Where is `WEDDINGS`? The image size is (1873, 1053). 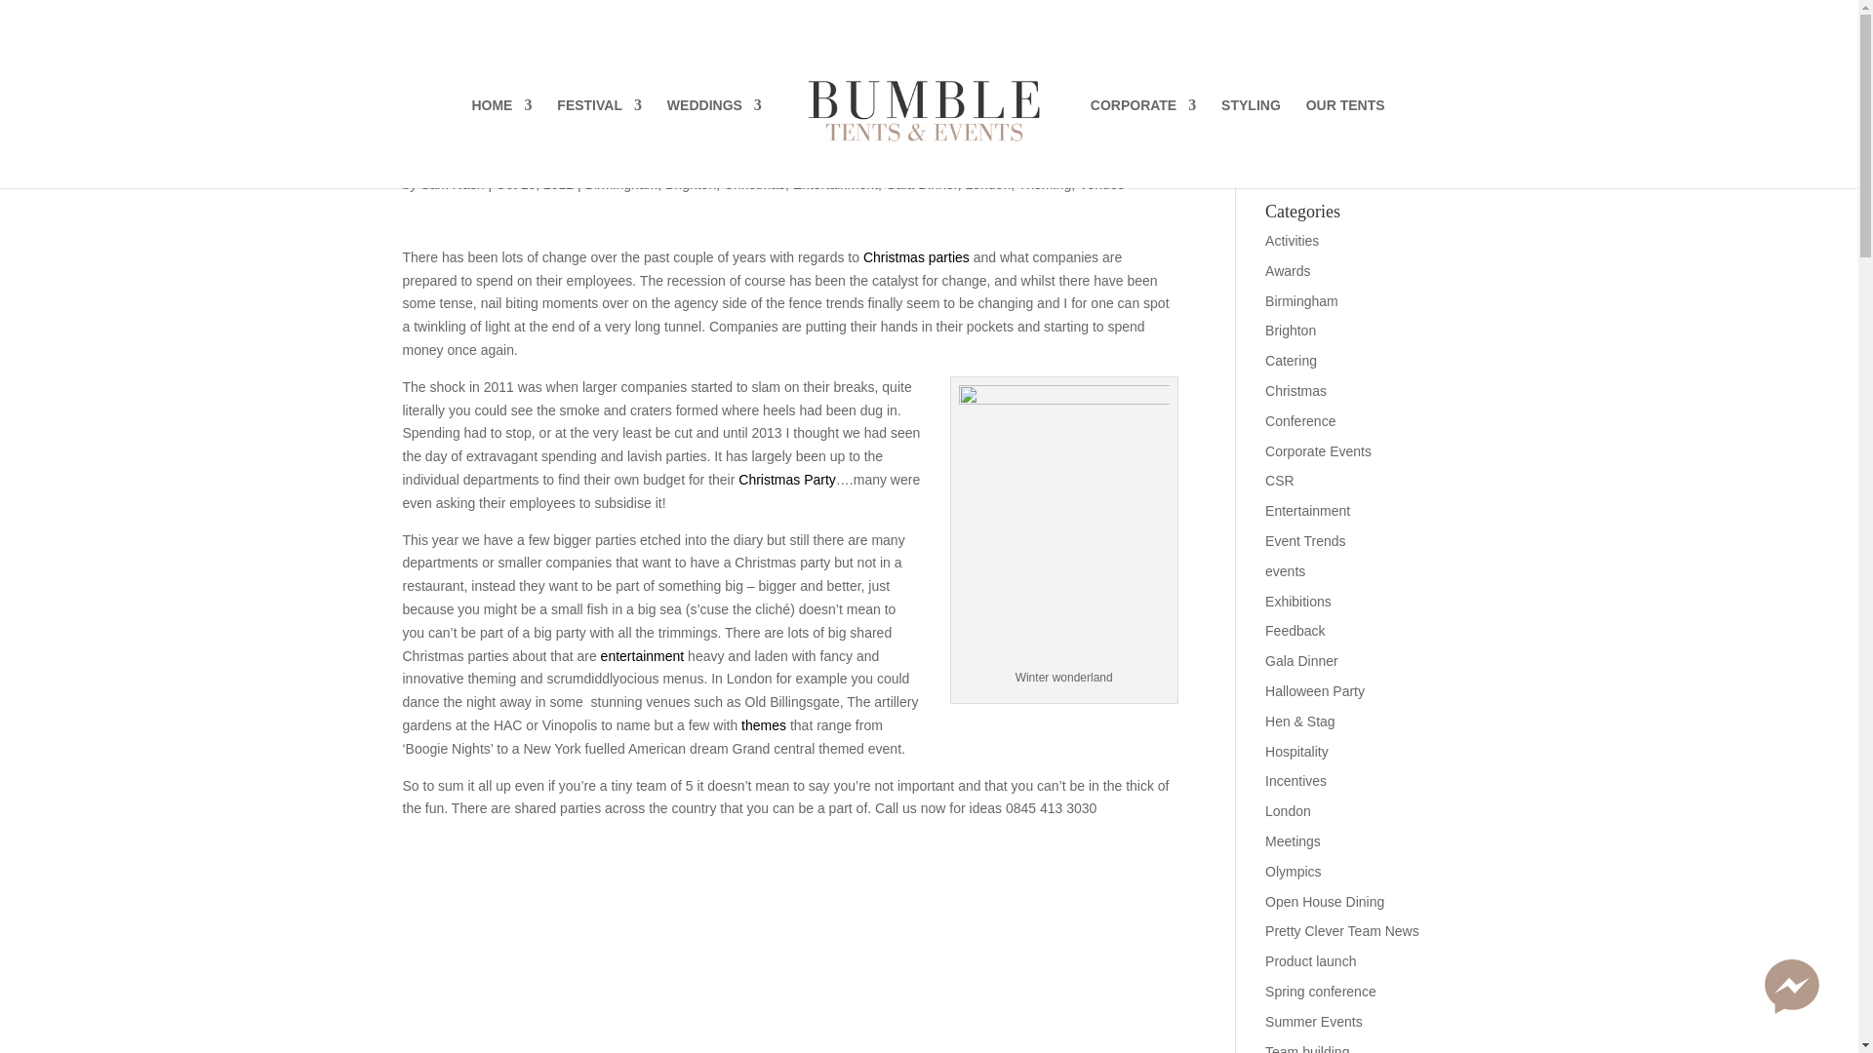
WEDDINGS is located at coordinates (714, 143).